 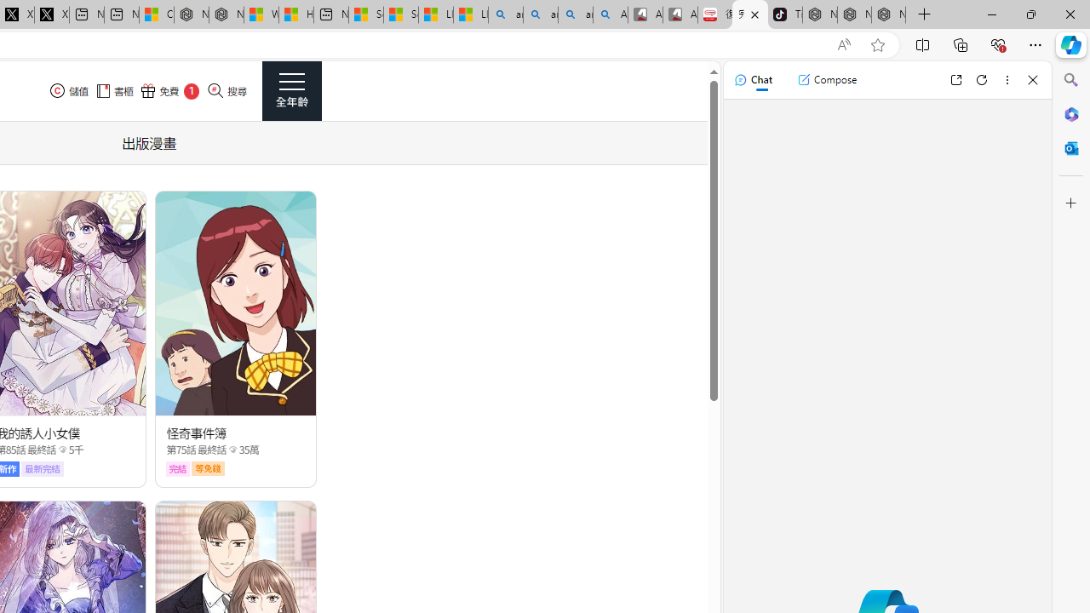 What do you see at coordinates (576, 15) in the screenshot?
I see `amazon - Search Images` at bounding box center [576, 15].